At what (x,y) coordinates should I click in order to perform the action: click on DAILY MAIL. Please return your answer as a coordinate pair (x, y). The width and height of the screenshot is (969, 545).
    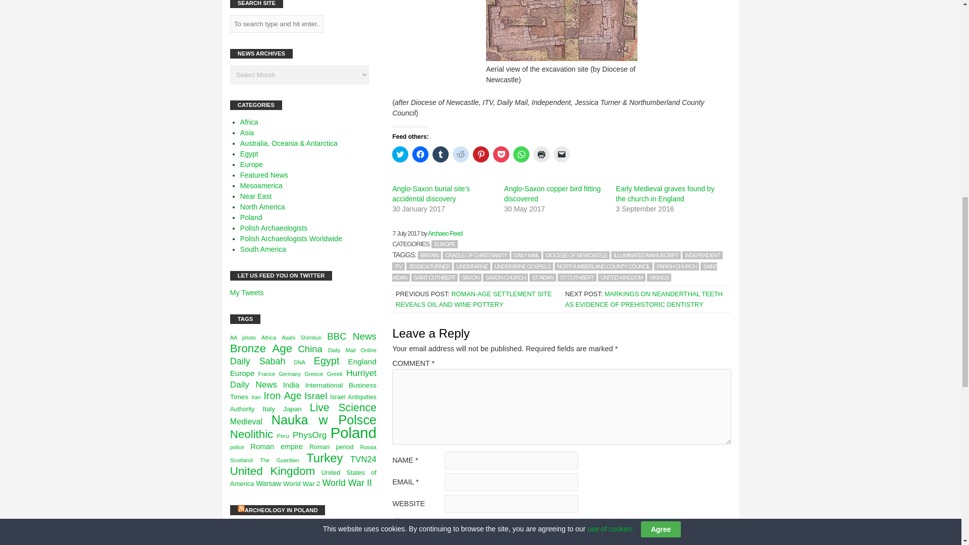
    Looking at the image, I should click on (526, 255).